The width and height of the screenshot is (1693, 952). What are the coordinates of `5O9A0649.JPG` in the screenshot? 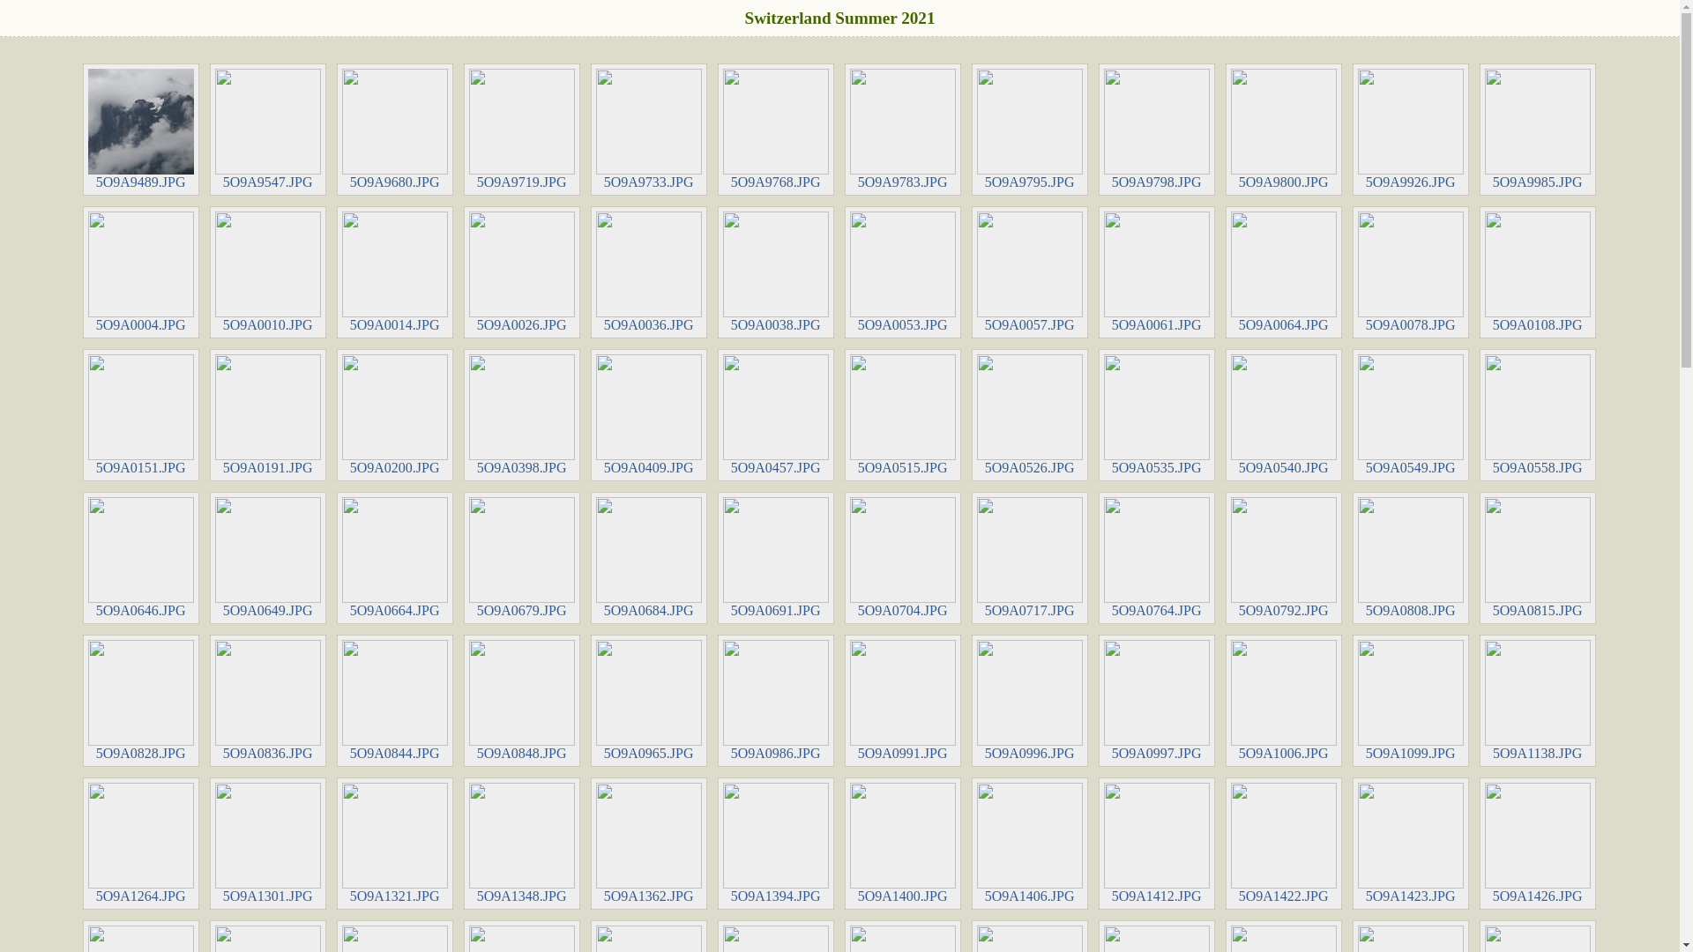 It's located at (268, 558).